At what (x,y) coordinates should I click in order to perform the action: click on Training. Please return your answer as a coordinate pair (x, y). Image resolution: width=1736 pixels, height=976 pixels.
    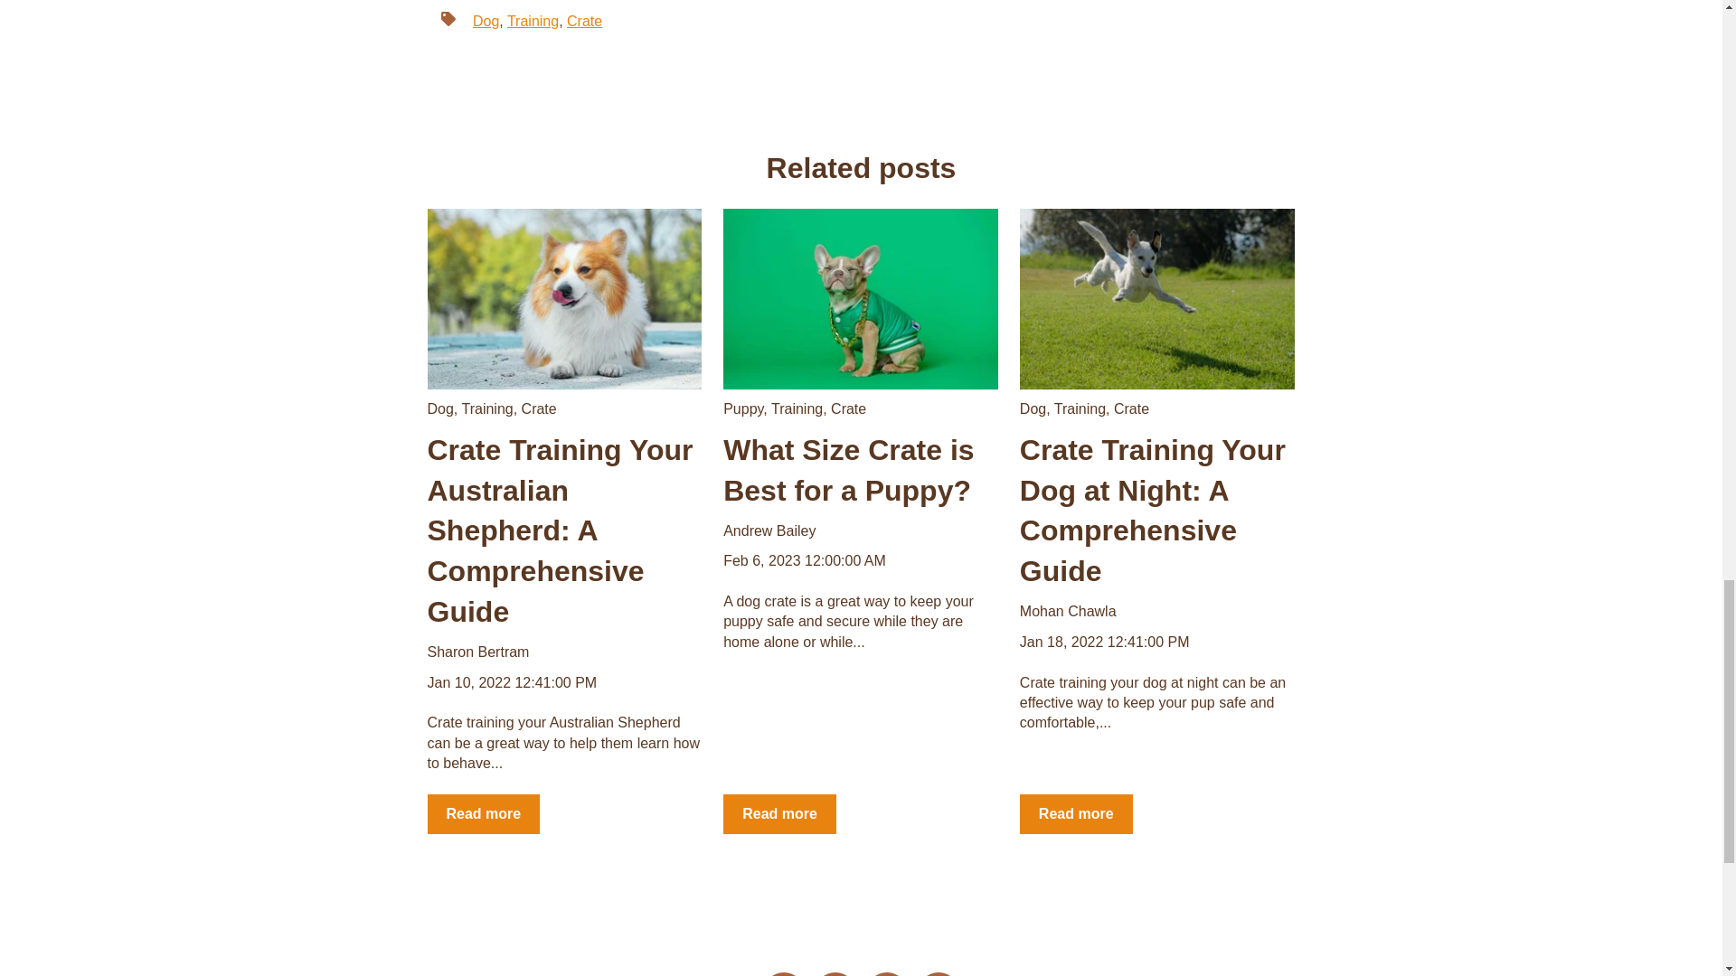
    Looking at the image, I should click on (533, 22).